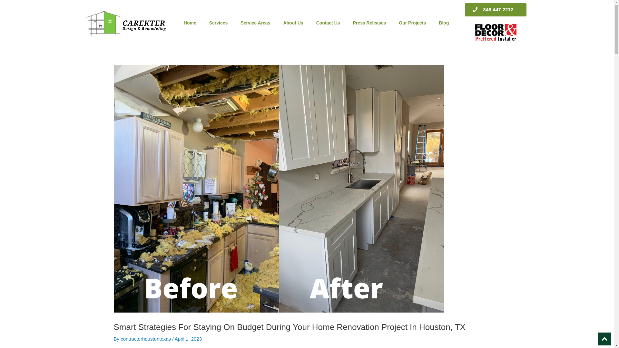 Image resolution: width=619 pixels, height=348 pixels. I want to click on Service Areas, so click(255, 23).